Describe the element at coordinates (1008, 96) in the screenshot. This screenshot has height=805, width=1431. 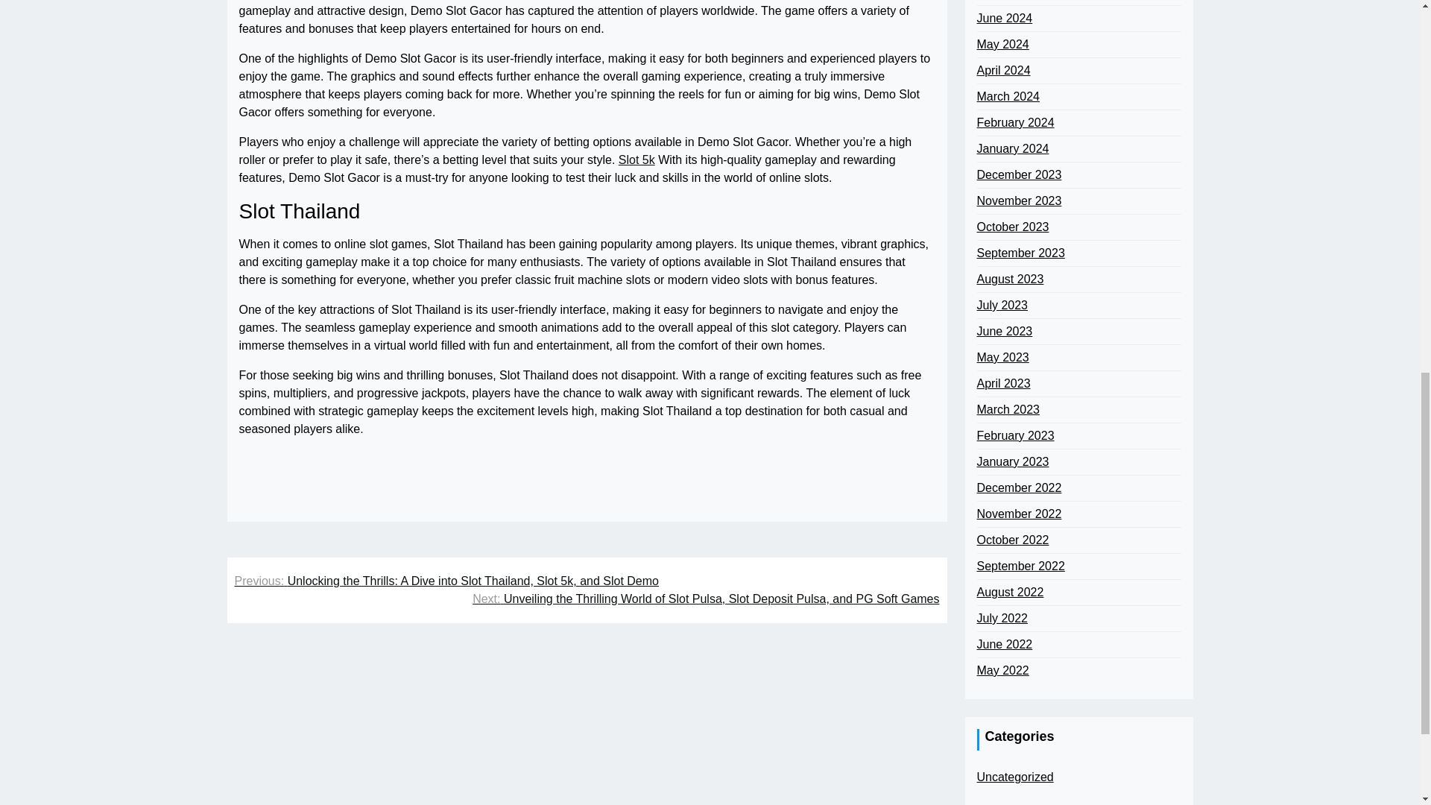
I see `March 2024` at that location.